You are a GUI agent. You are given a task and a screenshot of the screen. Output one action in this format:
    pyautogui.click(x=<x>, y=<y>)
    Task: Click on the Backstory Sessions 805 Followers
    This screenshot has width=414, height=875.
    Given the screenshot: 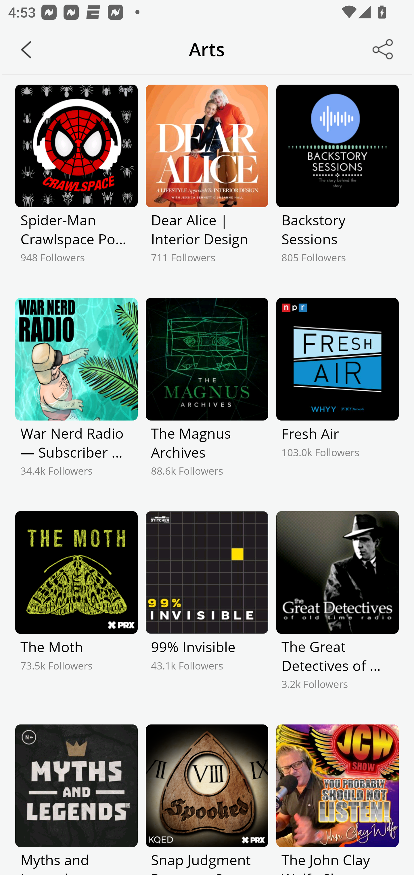 What is the action you would take?
    pyautogui.click(x=337, y=184)
    